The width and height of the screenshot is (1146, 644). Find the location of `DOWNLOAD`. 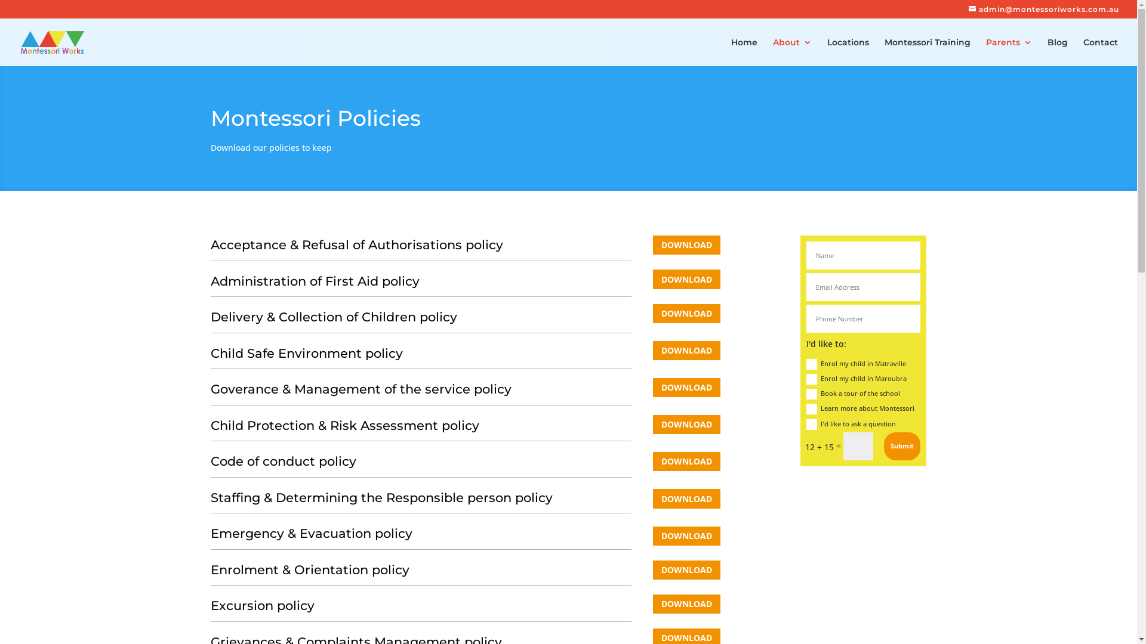

DOWNLOAD is located at coordinates (686, 535).